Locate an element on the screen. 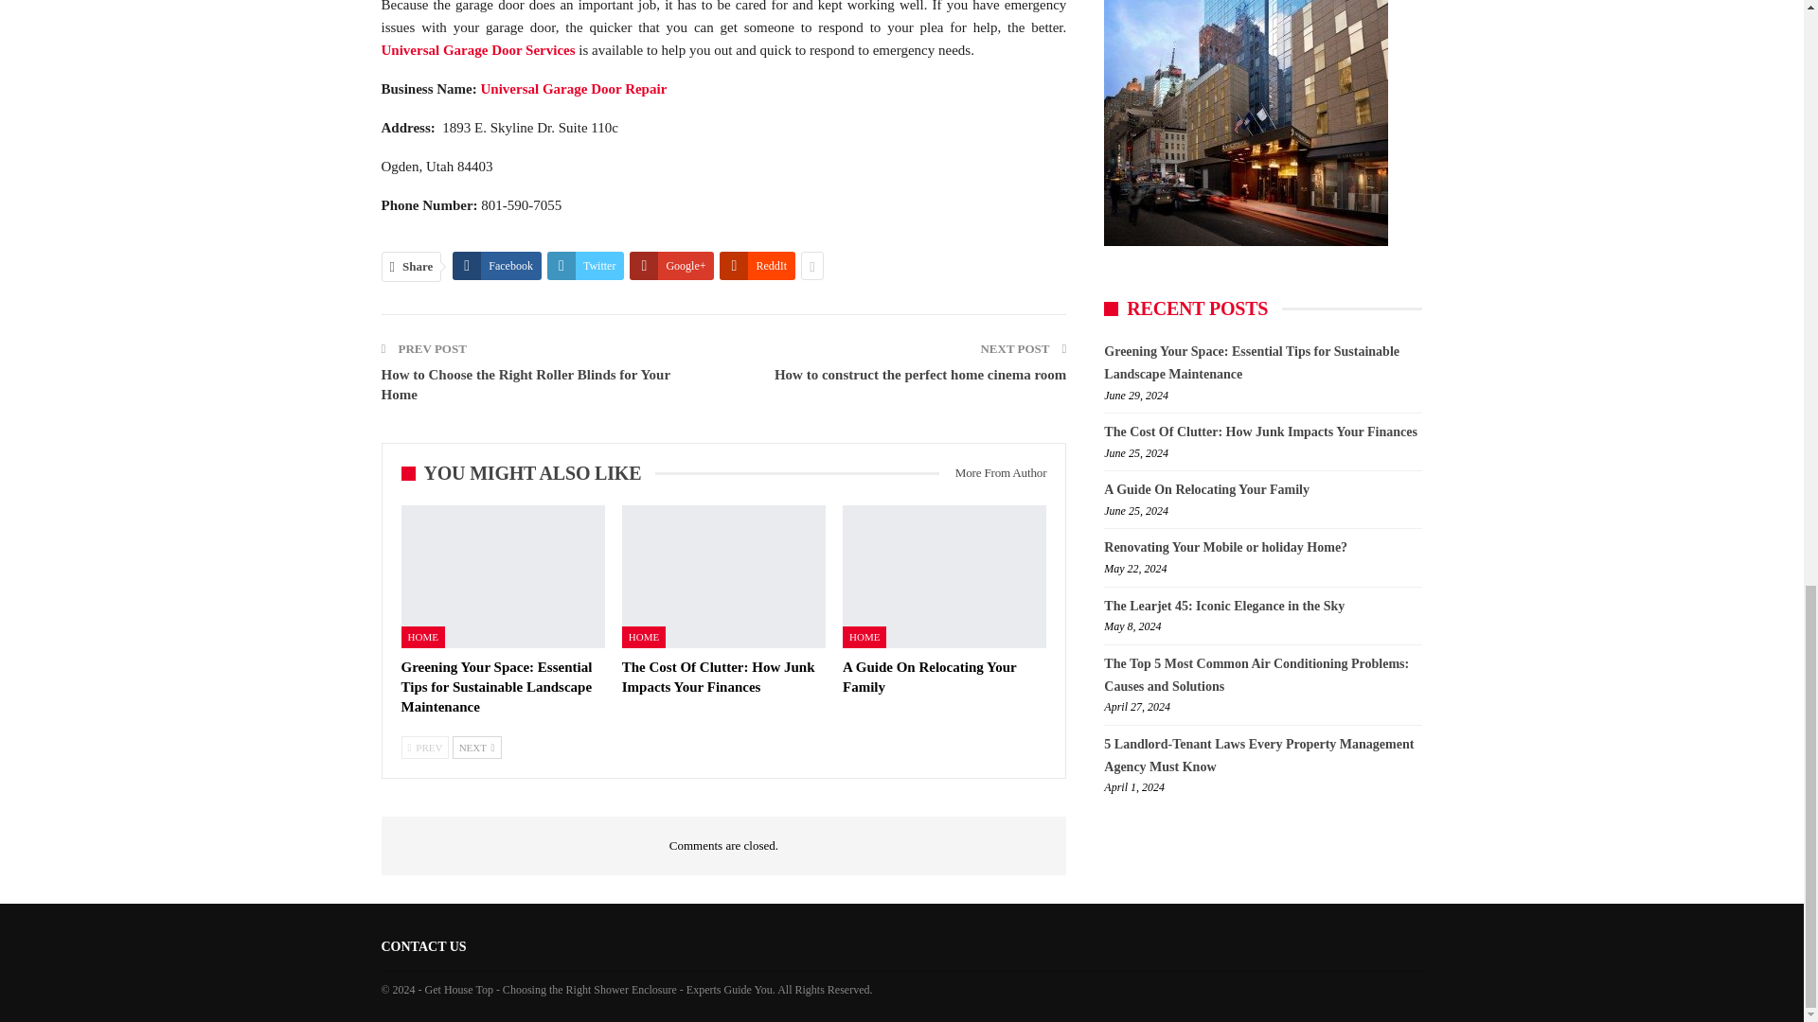  Facebook is located at coordinates (497, 265).